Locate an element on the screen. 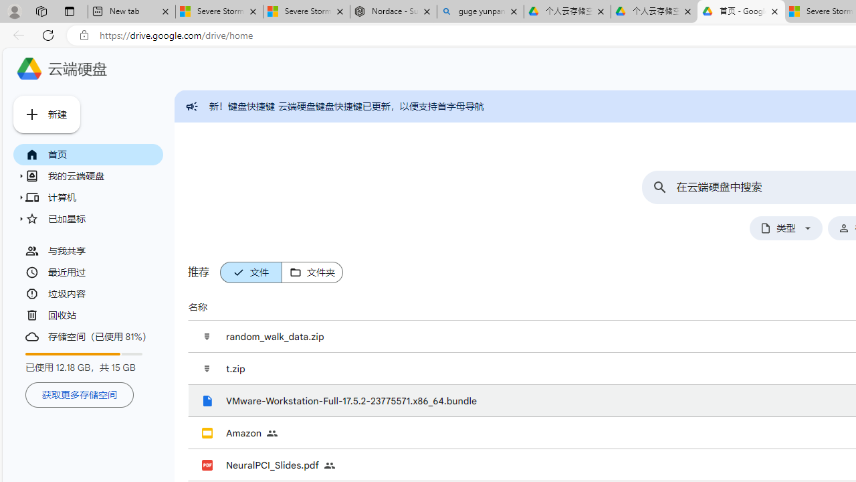  Class: c-qd a-s-fa-Ha-pa is located at coordinates (21, 218).